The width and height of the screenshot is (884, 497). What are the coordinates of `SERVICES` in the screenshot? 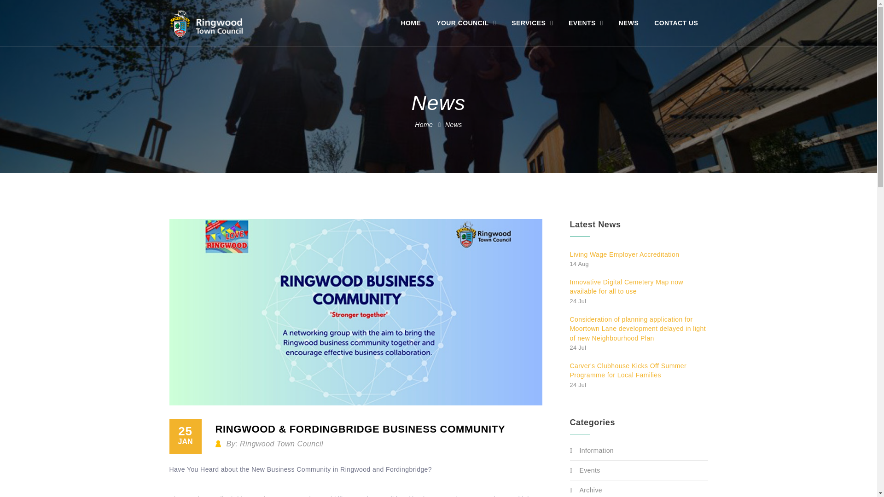 It's located at (532, 23).